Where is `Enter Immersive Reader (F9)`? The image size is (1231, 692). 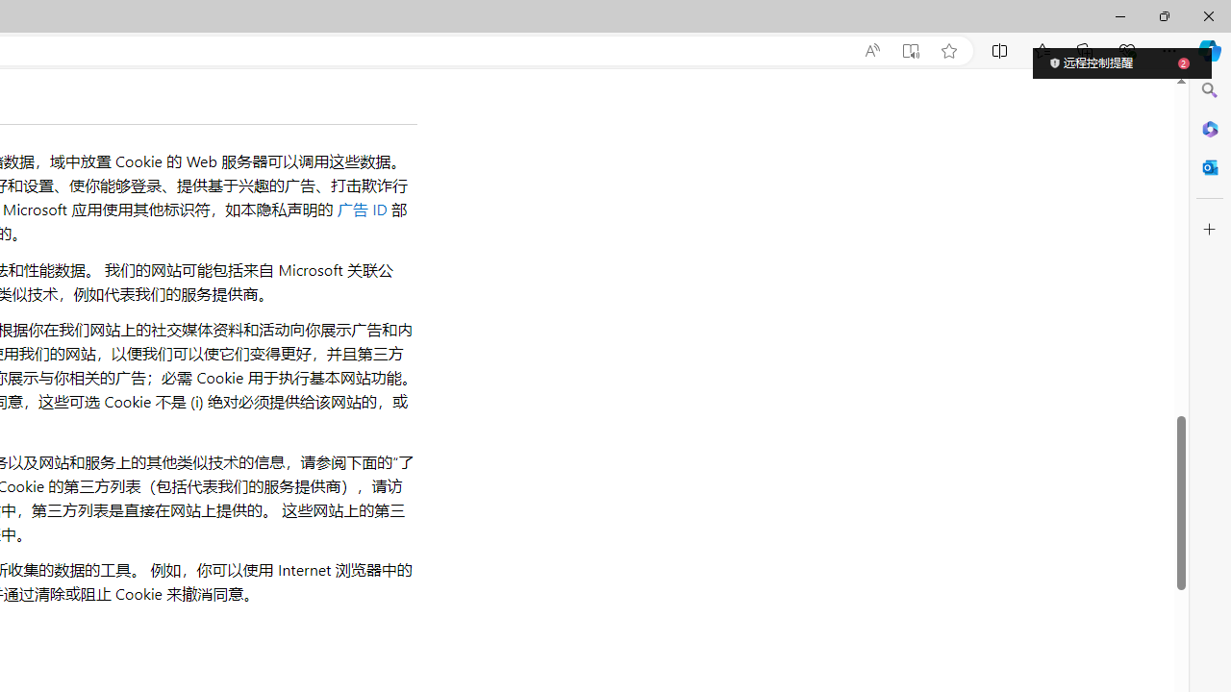 Enter Immersive Reader (F9) is located at coordinates (910, 51).